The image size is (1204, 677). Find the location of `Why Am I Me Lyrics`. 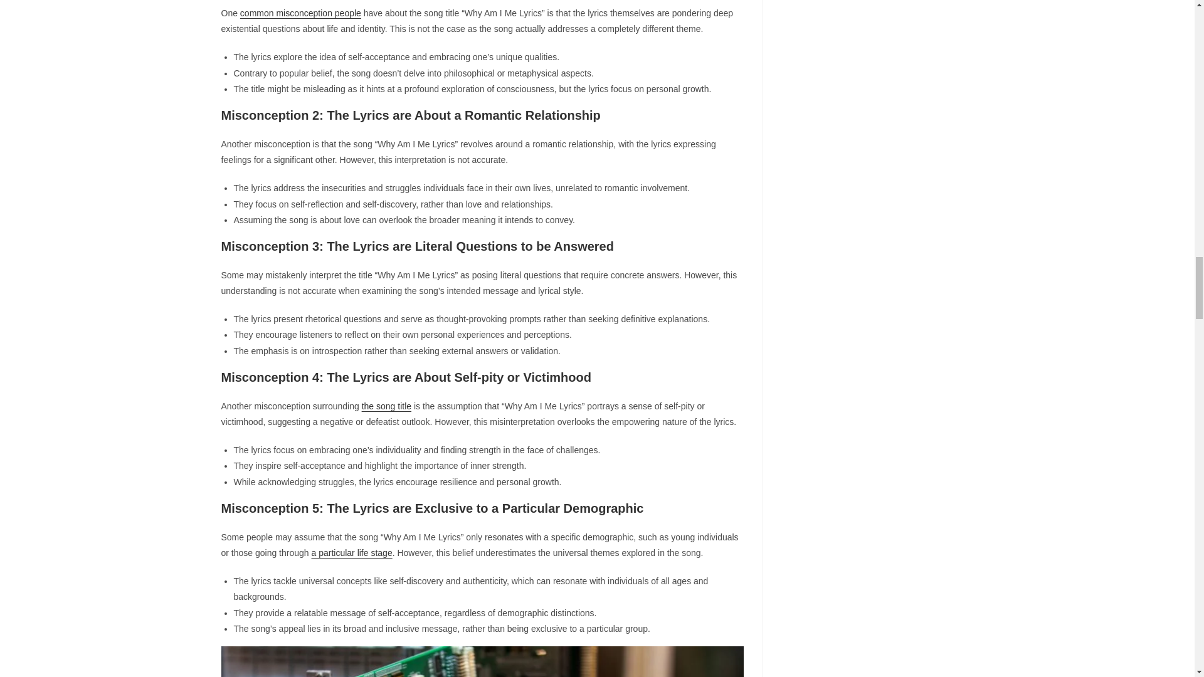

Why Am I Me Lyrics is located at coordinates (482, 662).